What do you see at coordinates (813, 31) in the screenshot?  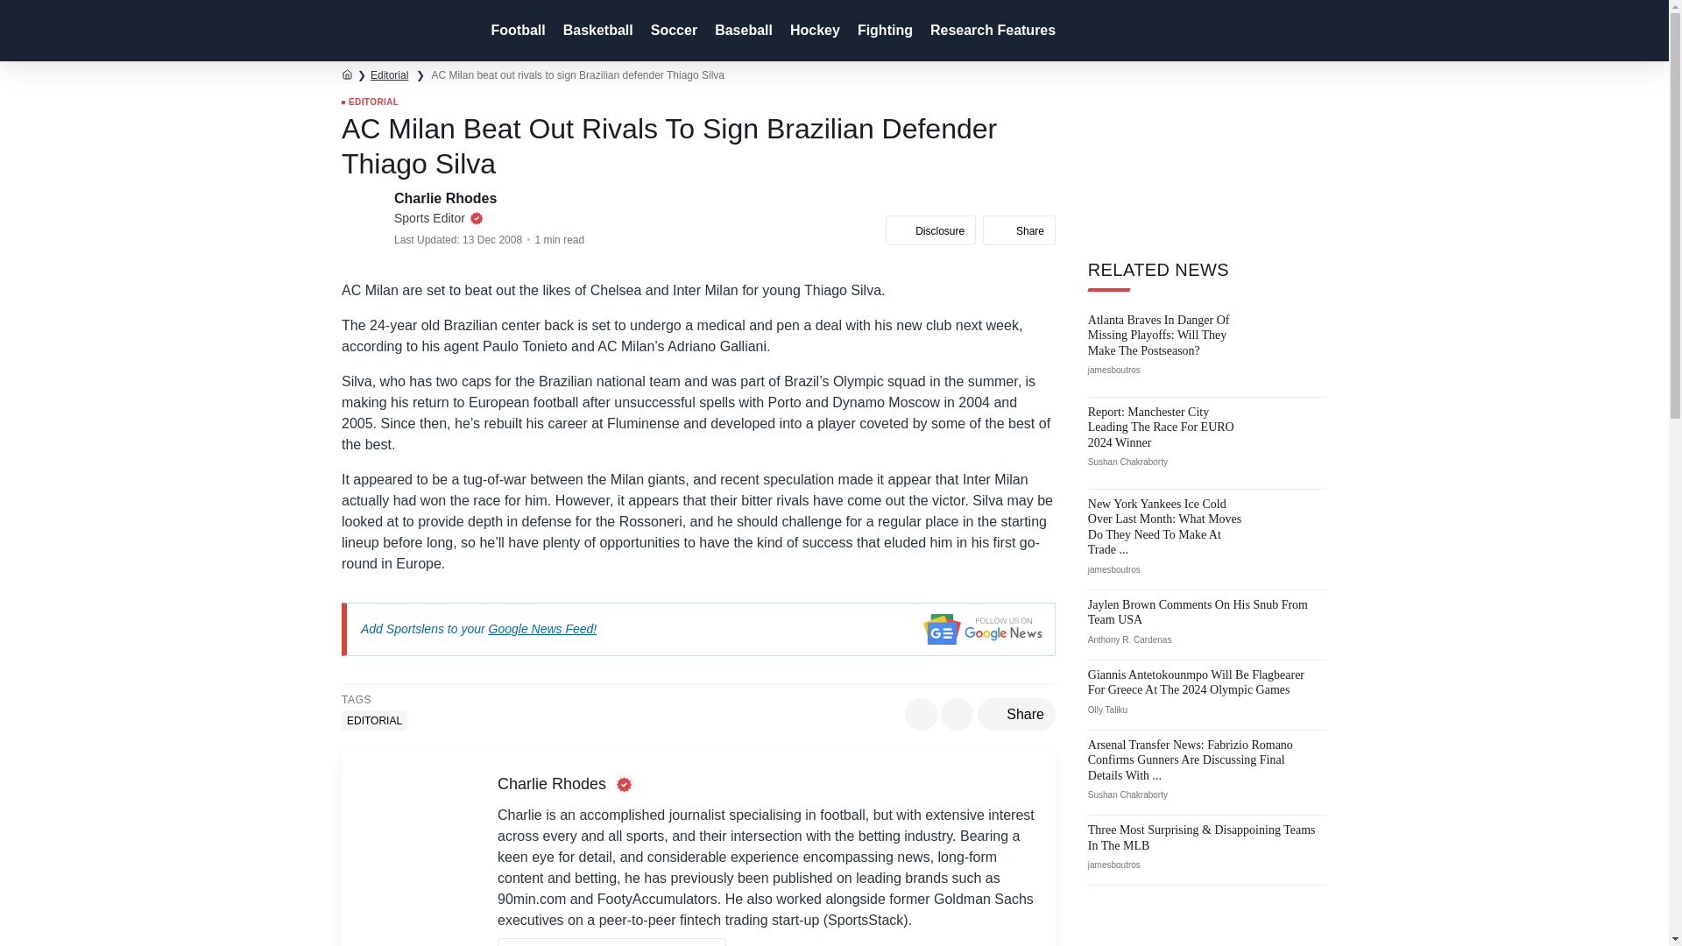 I see `Hockey` at bounding box center [813, 31].